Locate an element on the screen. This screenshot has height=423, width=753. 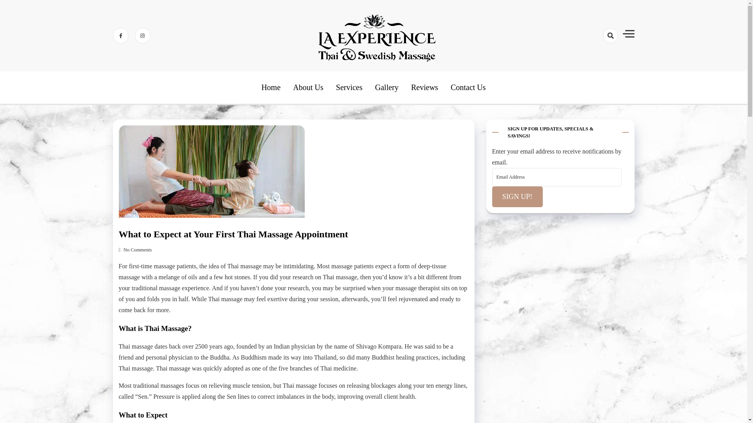
La Experience is located at coordinates (386, 81).